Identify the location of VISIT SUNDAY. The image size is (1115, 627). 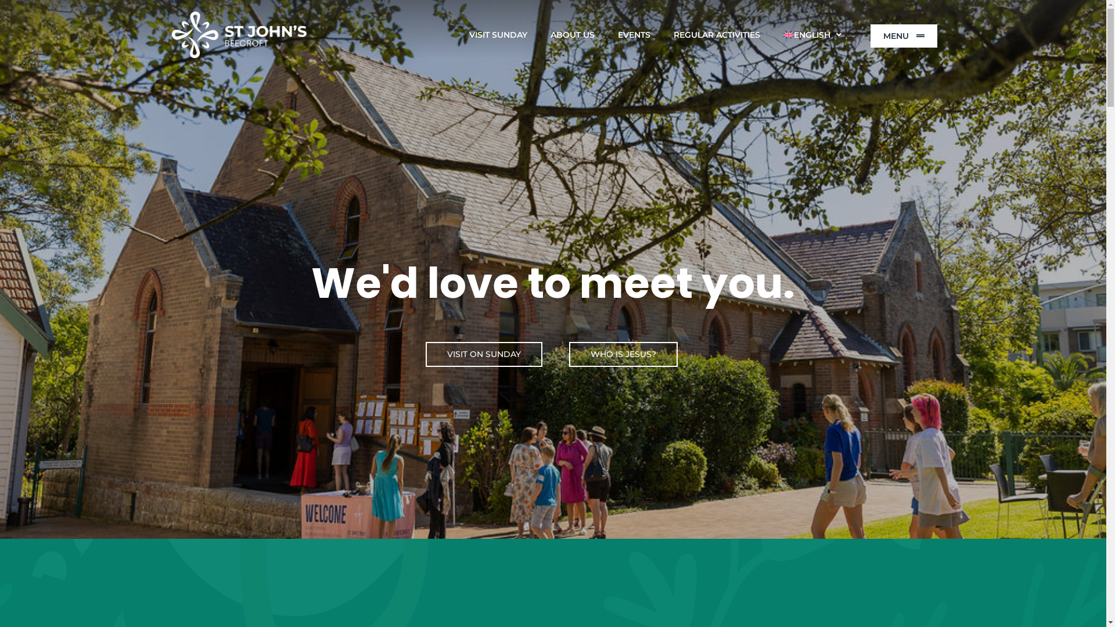
(498, 35).